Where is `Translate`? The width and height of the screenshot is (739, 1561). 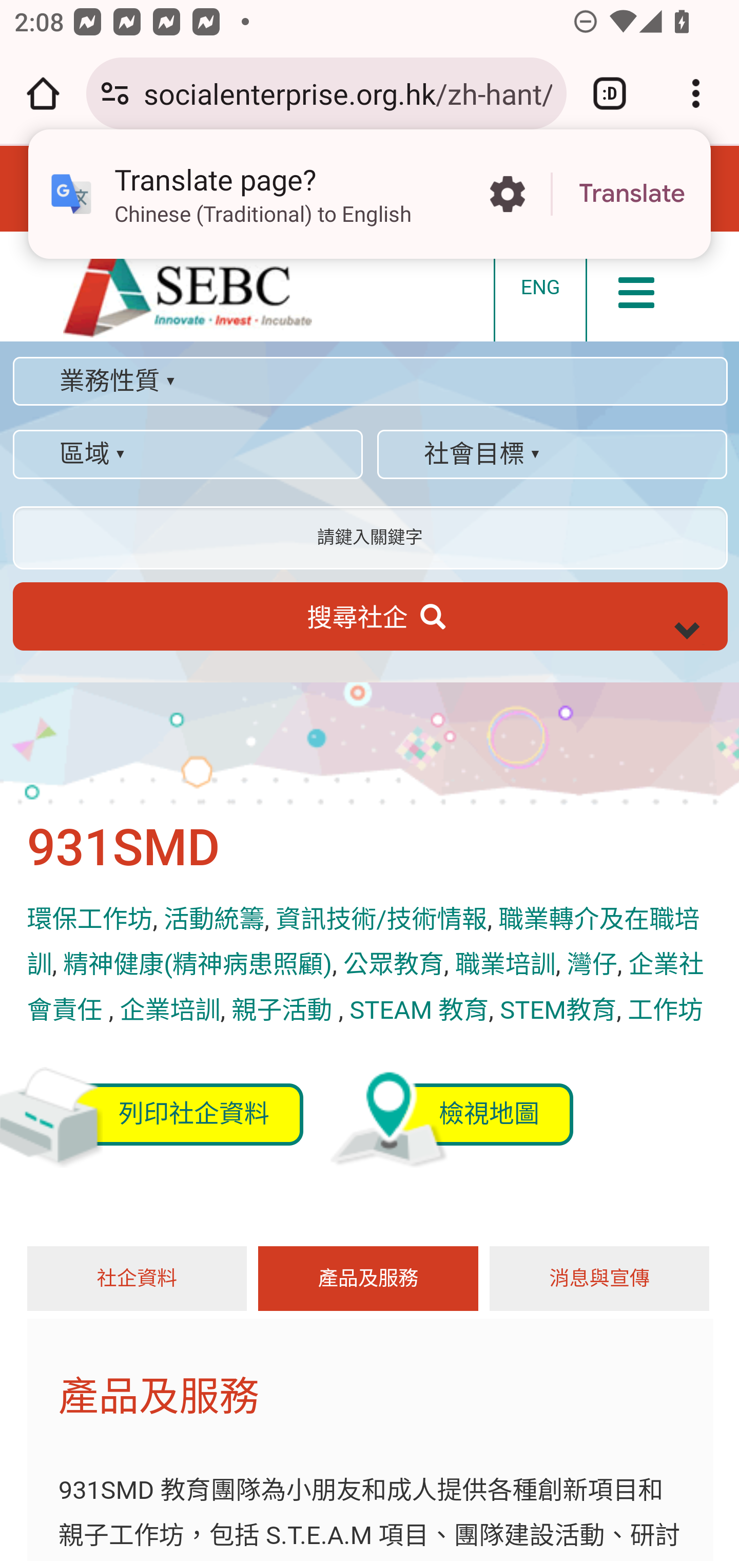 Translate is located at coordinates (632, 194).